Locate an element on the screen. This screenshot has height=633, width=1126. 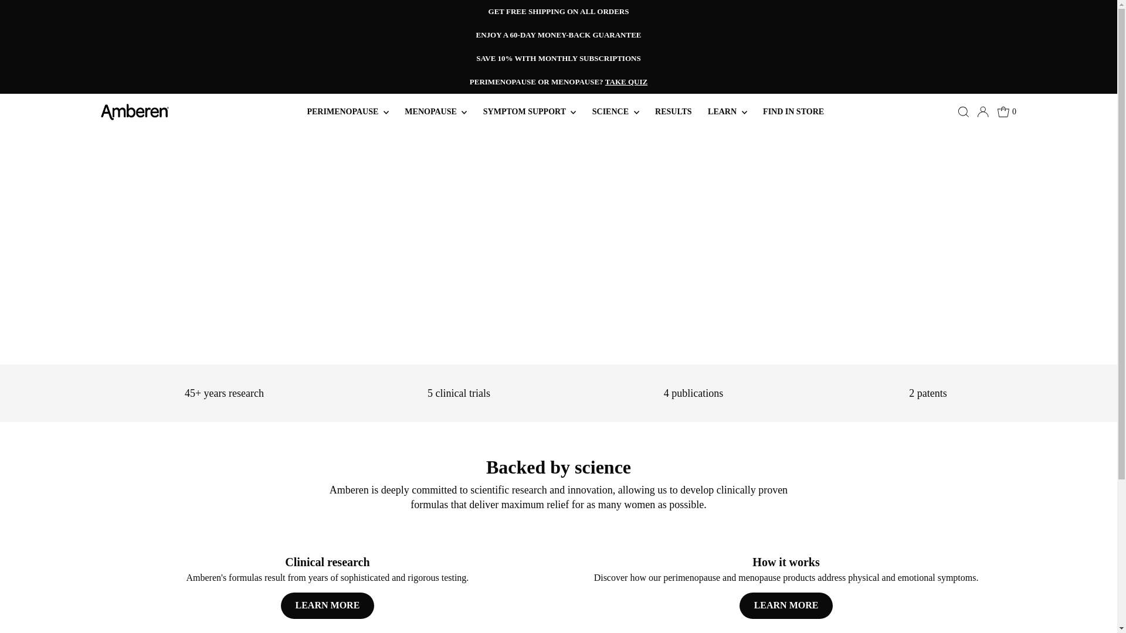
Quiz: Peri or Meno? is located at coordinates (626, 81).